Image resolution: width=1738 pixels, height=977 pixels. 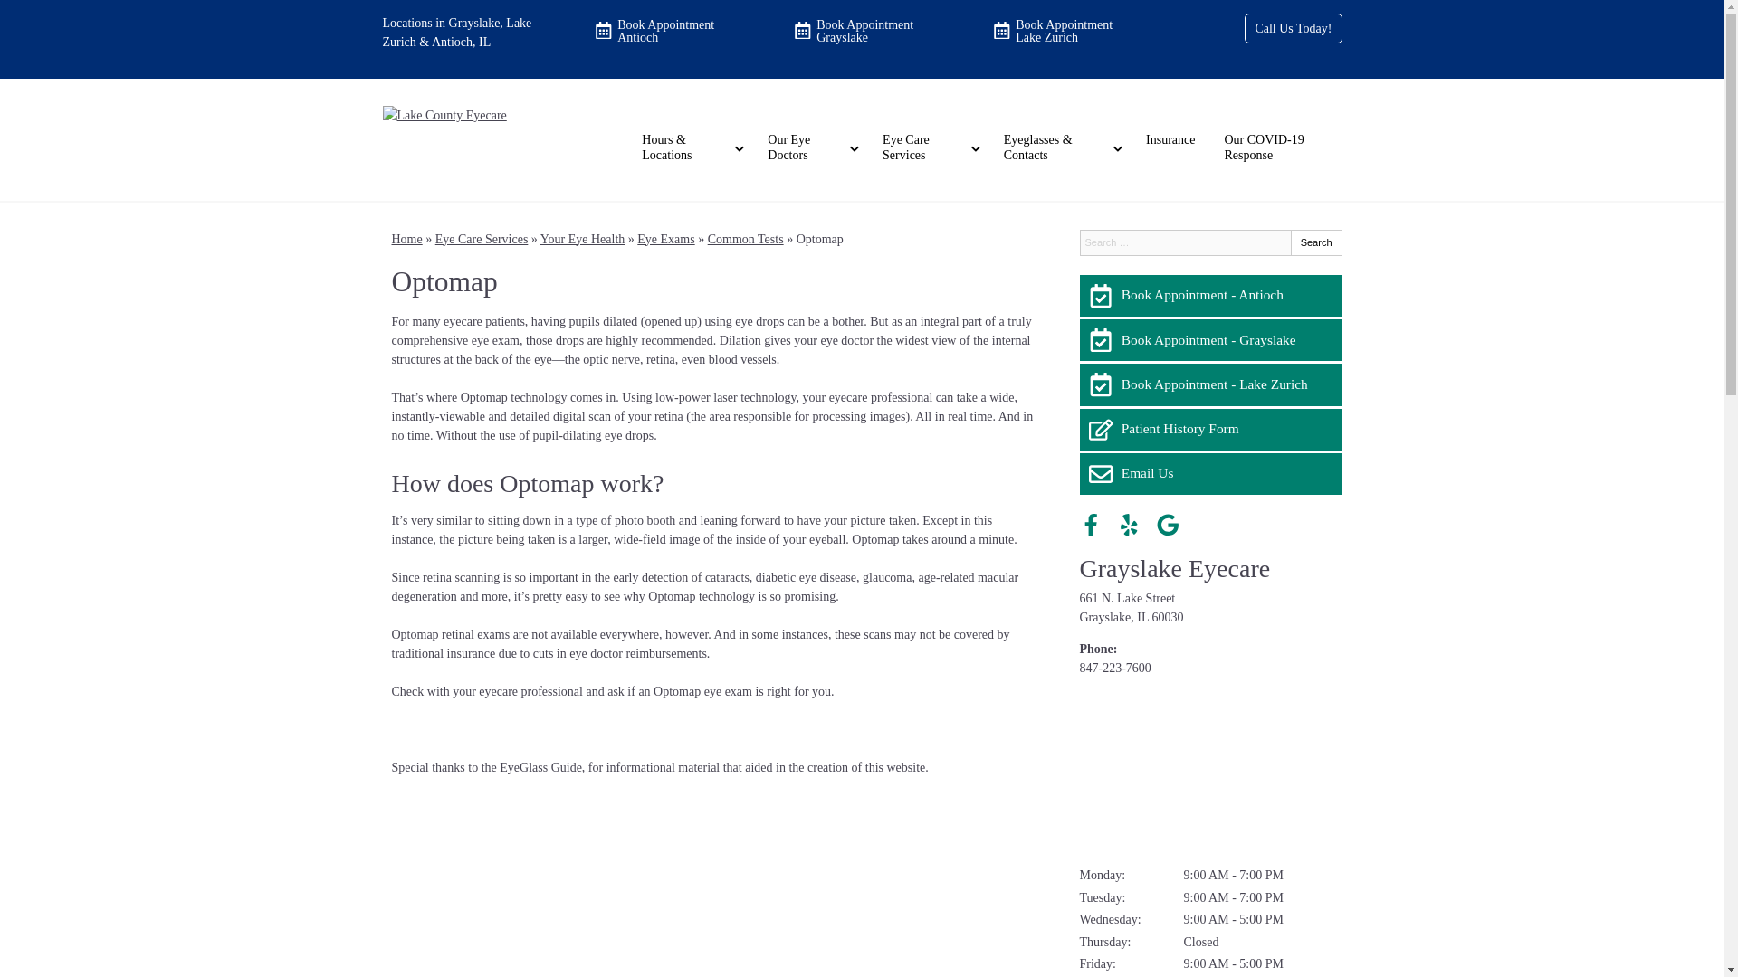 I want to click on Book Appointment Antioch, so click(x=662, y=31).